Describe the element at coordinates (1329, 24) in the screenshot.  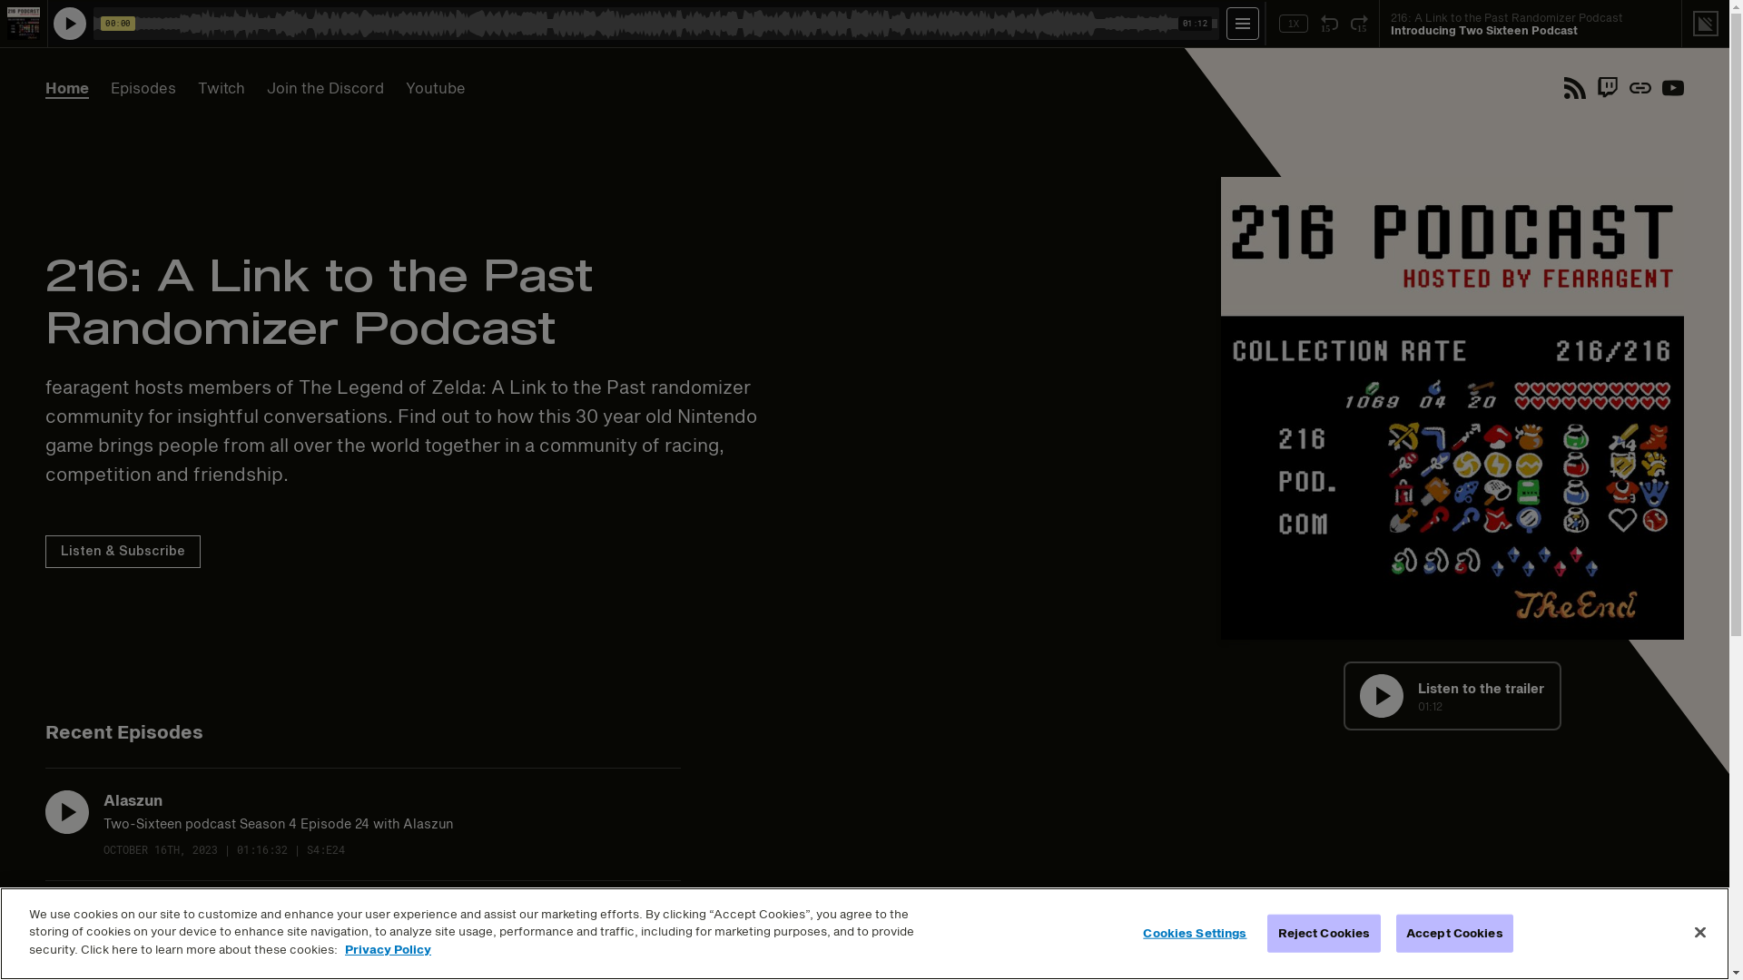
I see `15` at that location.